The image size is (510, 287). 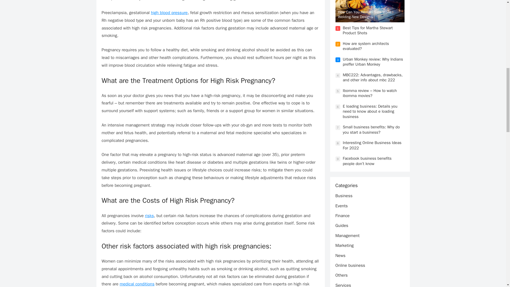 What do you see at coordinates (149, 216) in the screenshot?
I see `risks` at bounding box center [149, 216].